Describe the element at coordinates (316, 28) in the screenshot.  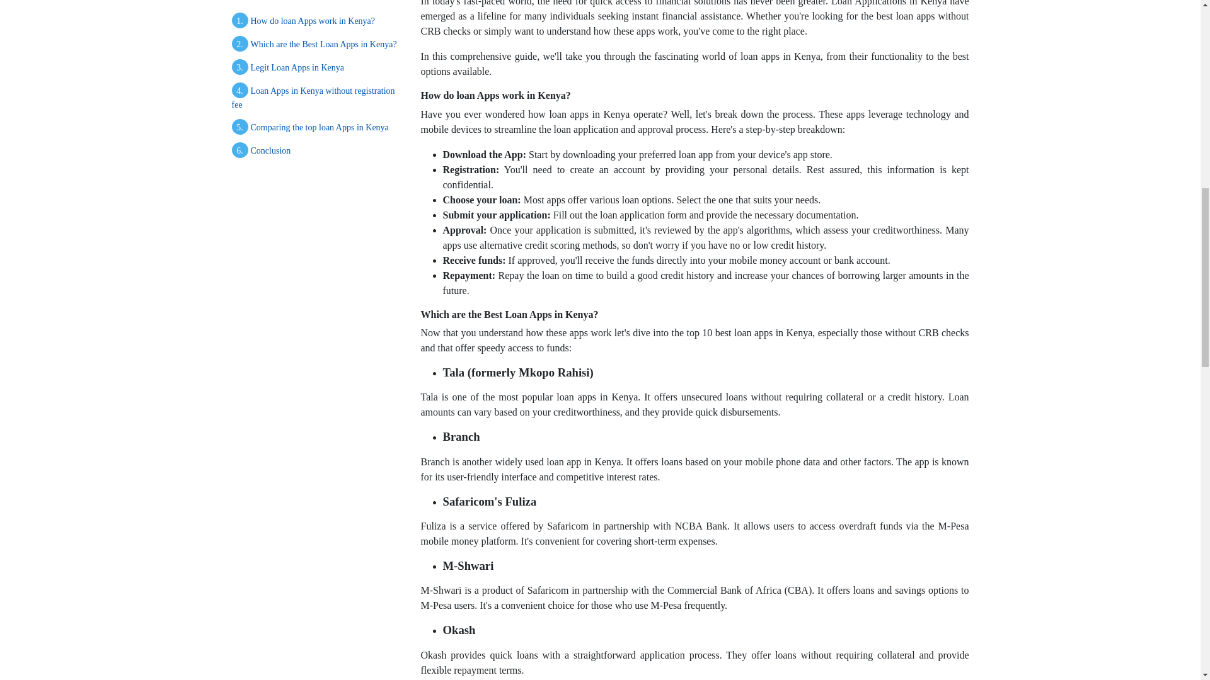
I see `2. Which are the Best Loan Apps in Kenya?` at that location.